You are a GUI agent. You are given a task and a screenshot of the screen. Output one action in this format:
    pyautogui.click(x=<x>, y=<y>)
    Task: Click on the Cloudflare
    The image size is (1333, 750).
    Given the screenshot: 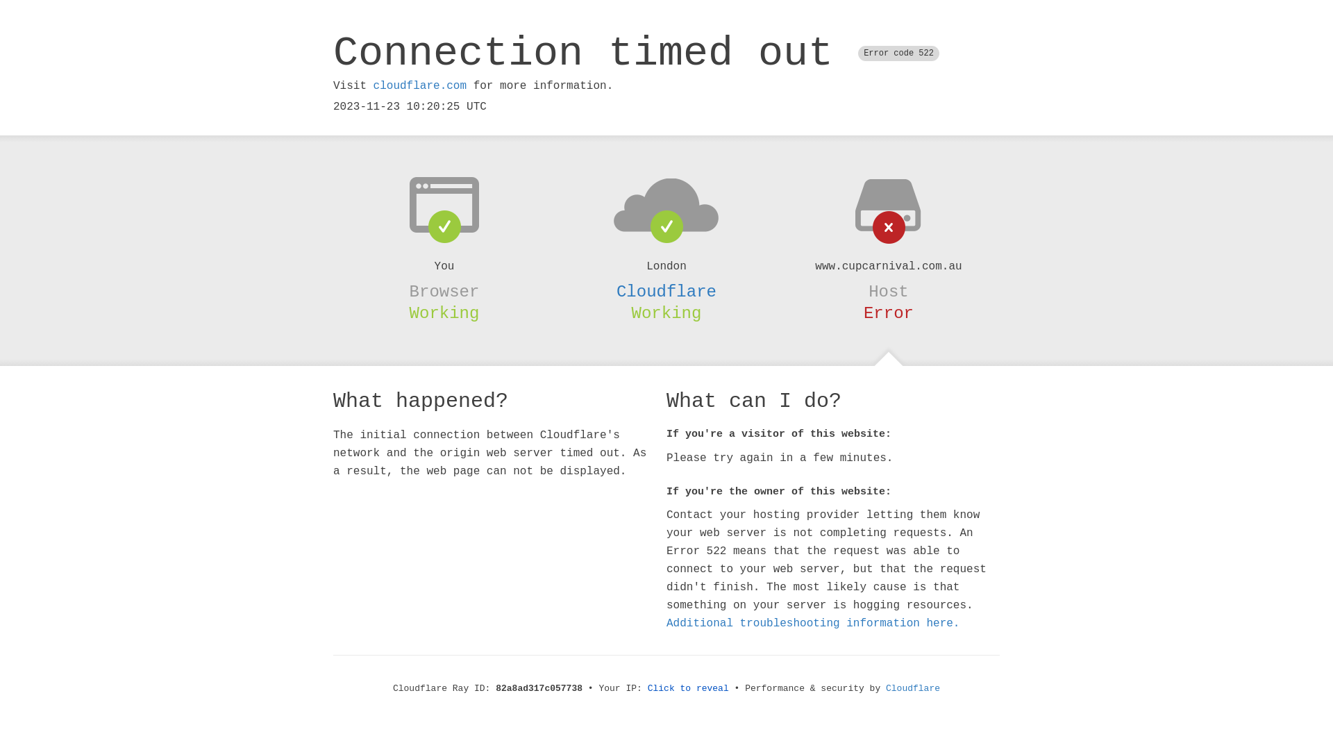 What is the action you would take?
    pyautogui.click(x=913, y=689)
    